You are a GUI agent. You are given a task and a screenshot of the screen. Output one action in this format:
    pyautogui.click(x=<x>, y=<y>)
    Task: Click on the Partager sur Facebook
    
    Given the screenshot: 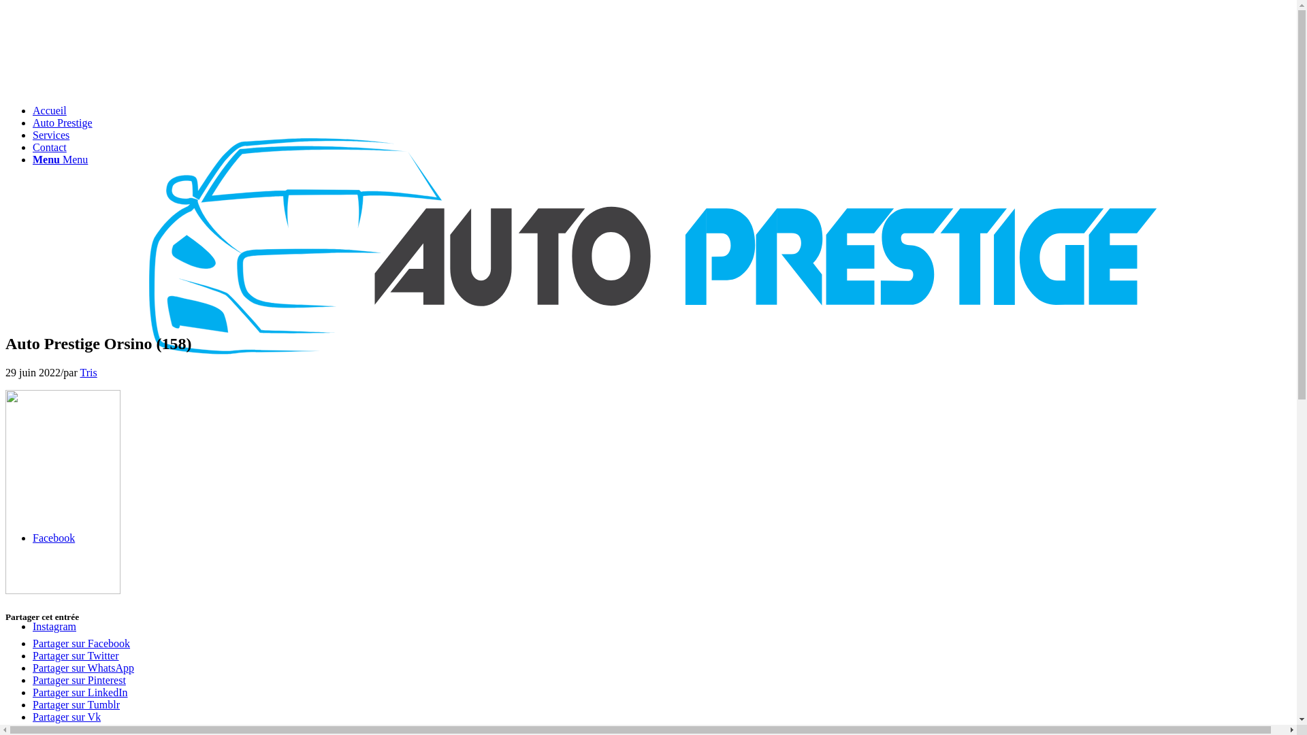 What is the action you would take?
    pyautogui.click(x=82, y=644)
    